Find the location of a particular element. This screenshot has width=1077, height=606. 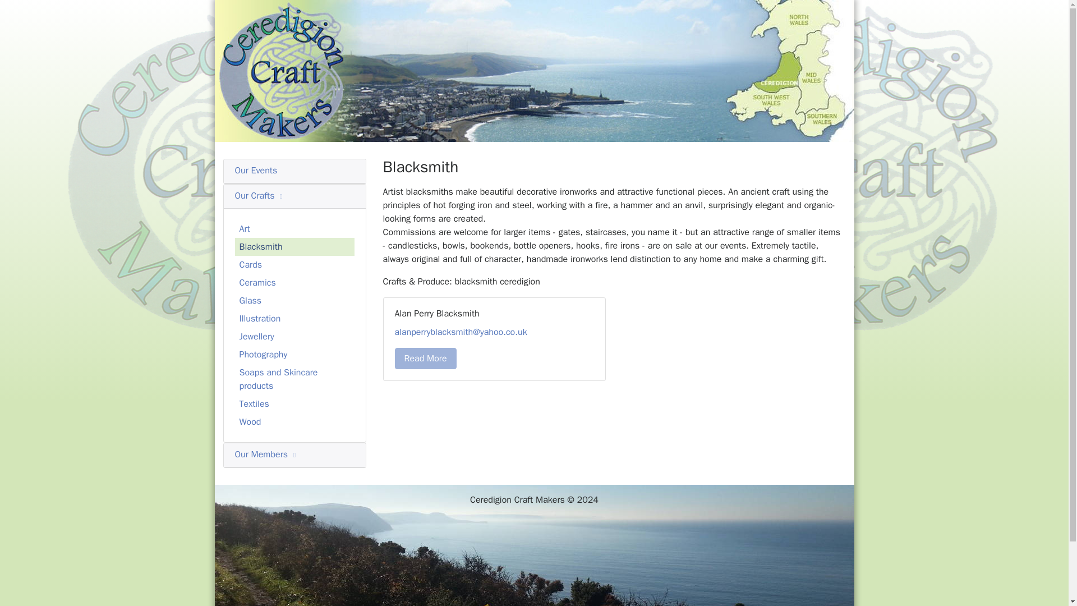

Photography is located at coordinates (294, 355).